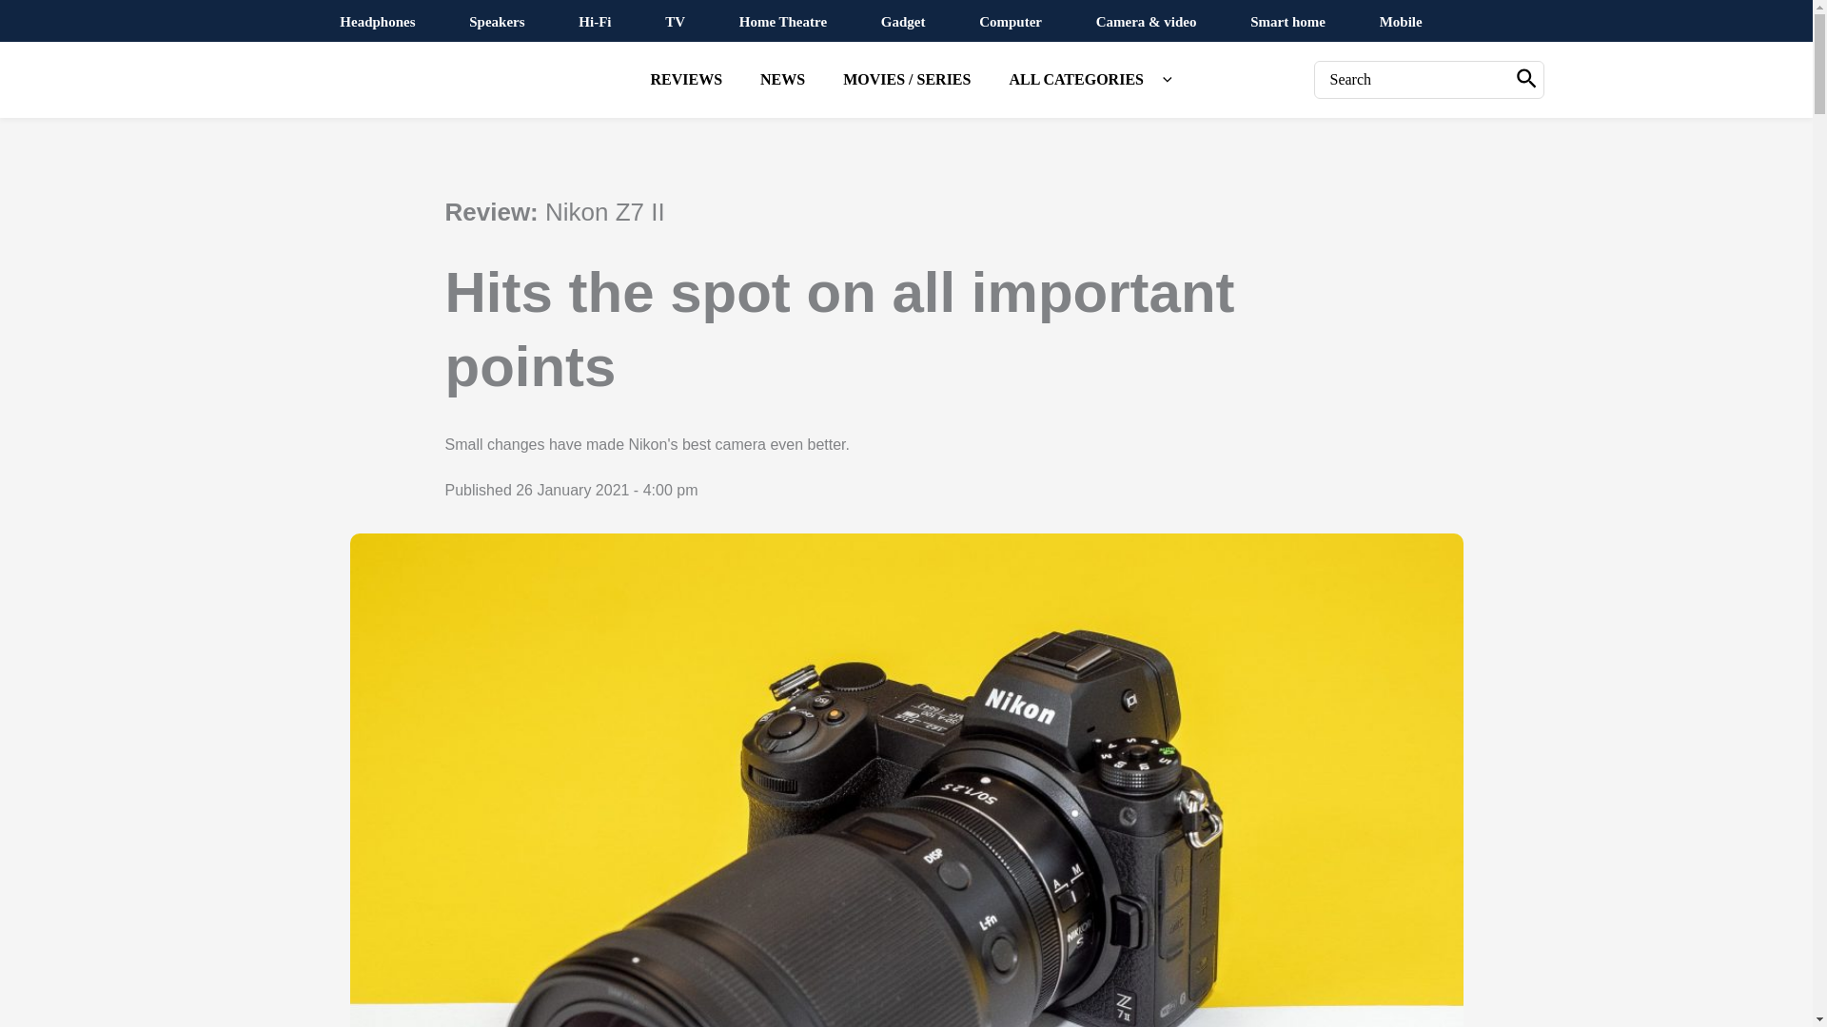  What do you see at coordinates (1401, 22) in the screenshot?
I see `Mobile` at bounding box center [1401, 22].